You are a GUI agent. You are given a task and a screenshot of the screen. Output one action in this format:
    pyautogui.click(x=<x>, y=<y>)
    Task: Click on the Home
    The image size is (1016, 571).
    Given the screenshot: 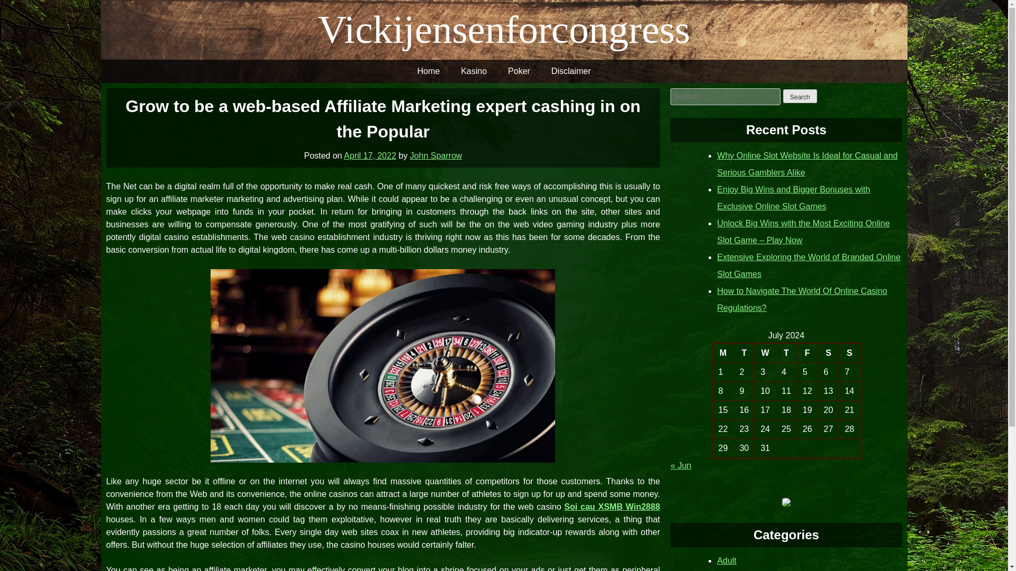 What is the action you would take?
    pyautogui.click(x=428, y=71)
    